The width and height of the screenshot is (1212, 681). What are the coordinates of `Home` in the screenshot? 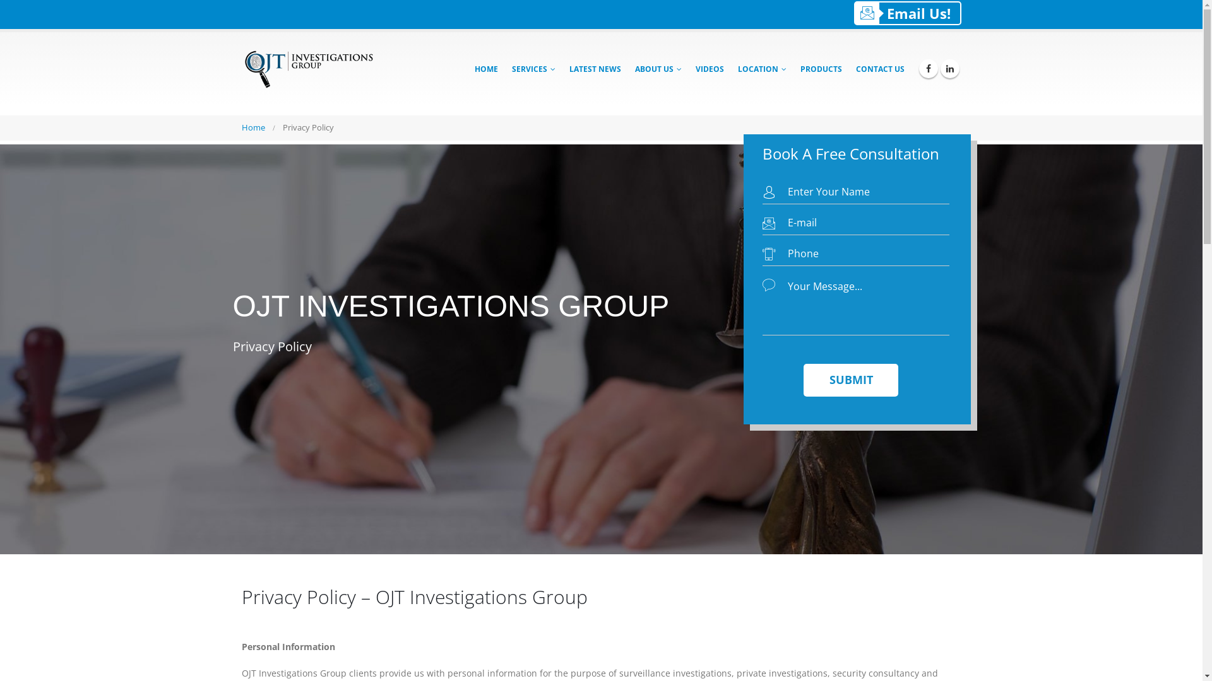 It's located at (252, 128).